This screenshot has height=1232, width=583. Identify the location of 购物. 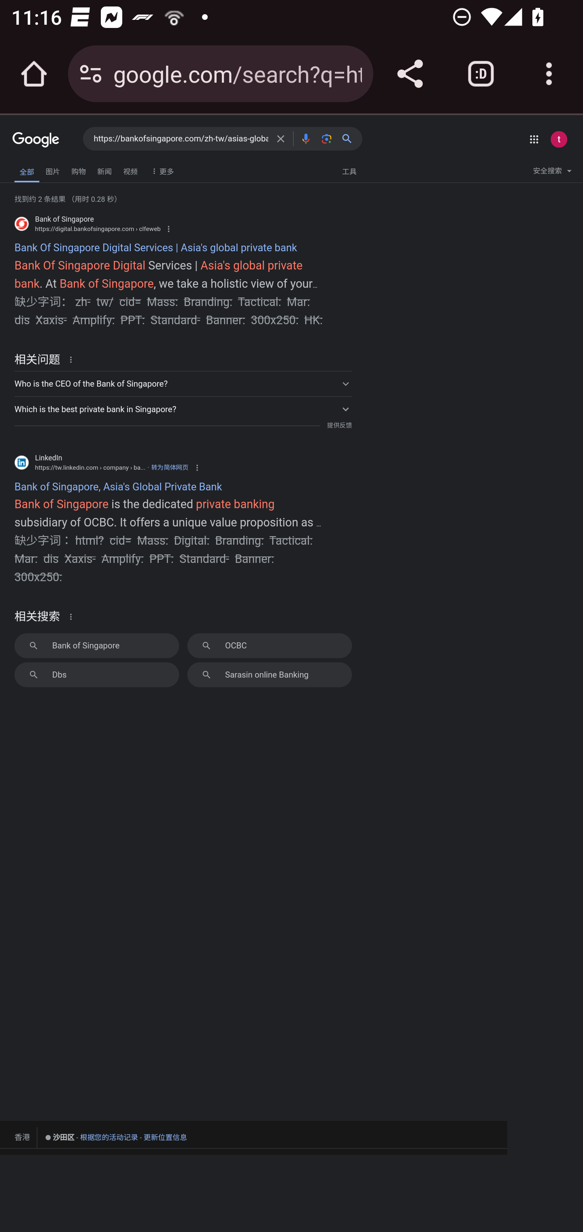
(79, 170).